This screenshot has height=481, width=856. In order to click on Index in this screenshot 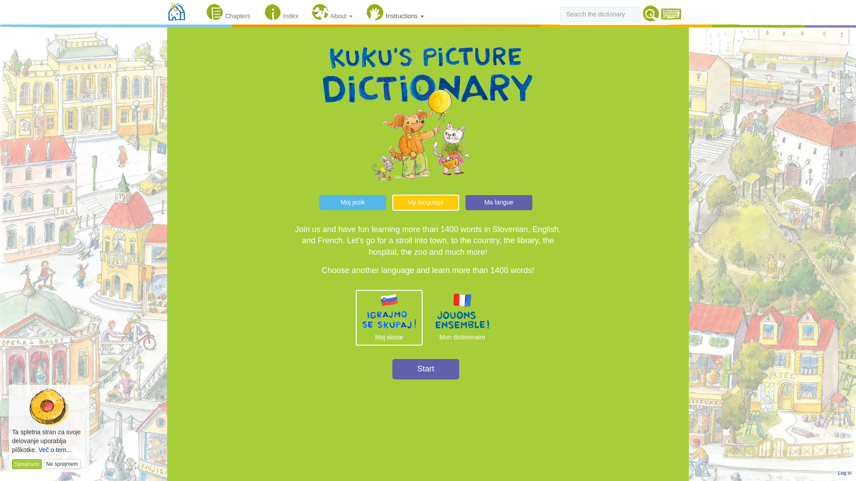, I will do `click(281, 10)`.